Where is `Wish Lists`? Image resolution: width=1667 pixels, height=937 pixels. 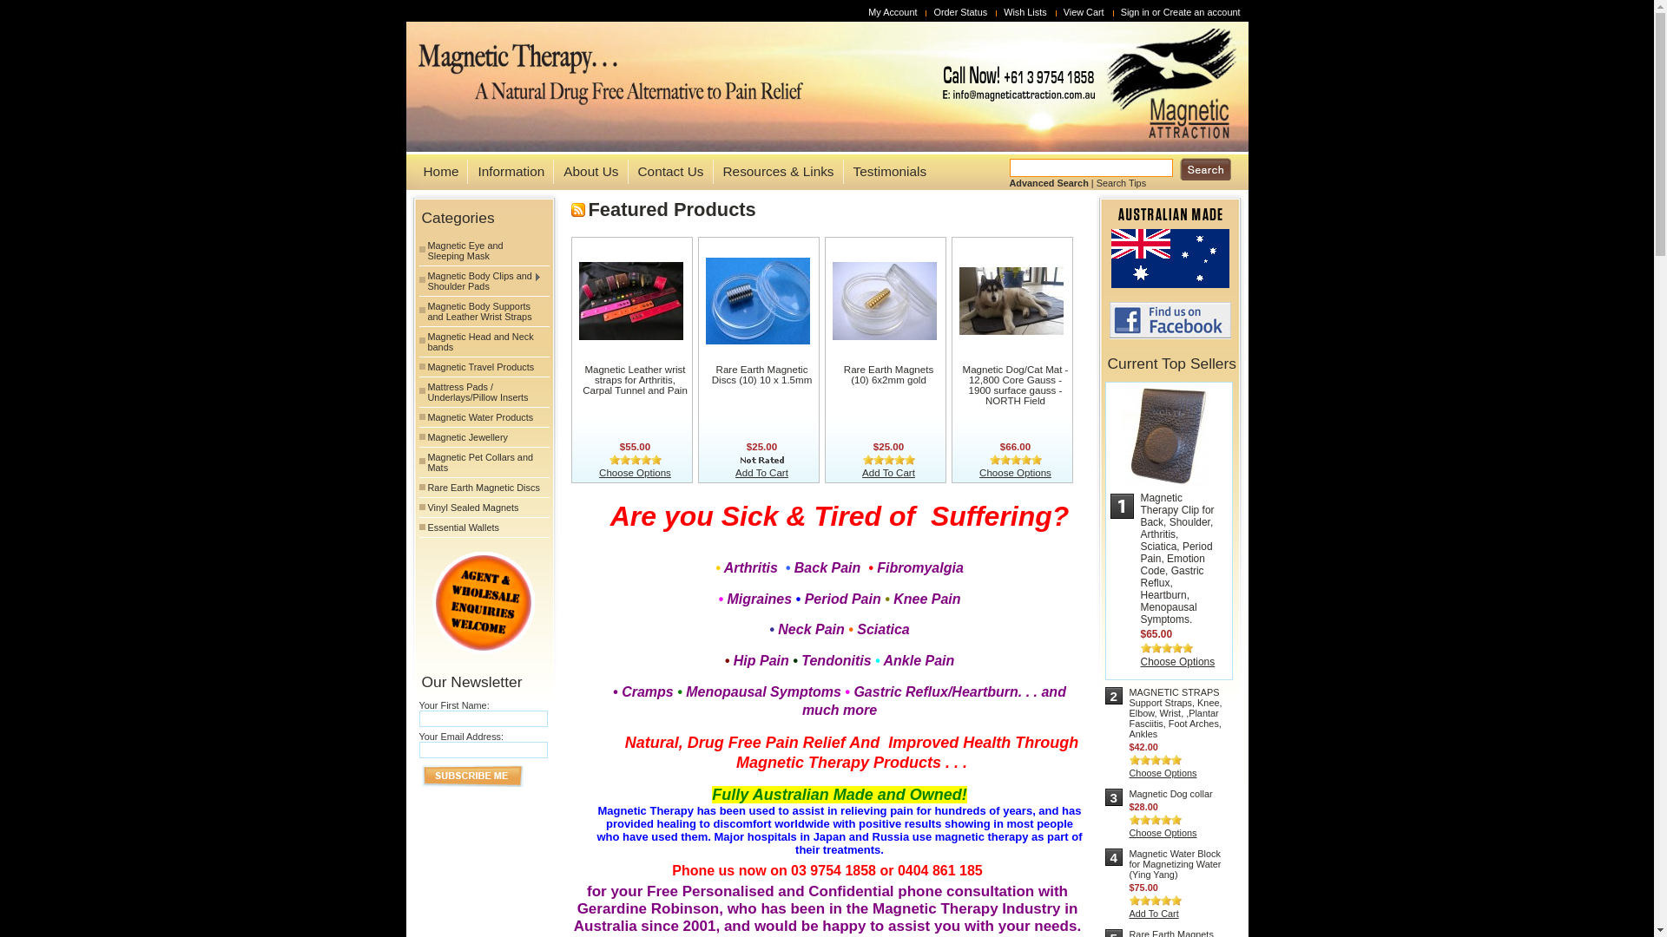
Wish Lists is located at coordinates (1028, 12).